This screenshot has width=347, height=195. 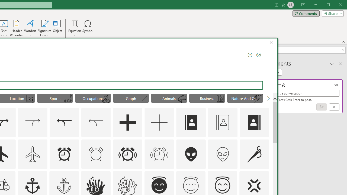 What do you see at coordinates (245, 98) in the screenshot?
I see `"Nature And Outdoors" Icons.` at bounding box center [245, 98].